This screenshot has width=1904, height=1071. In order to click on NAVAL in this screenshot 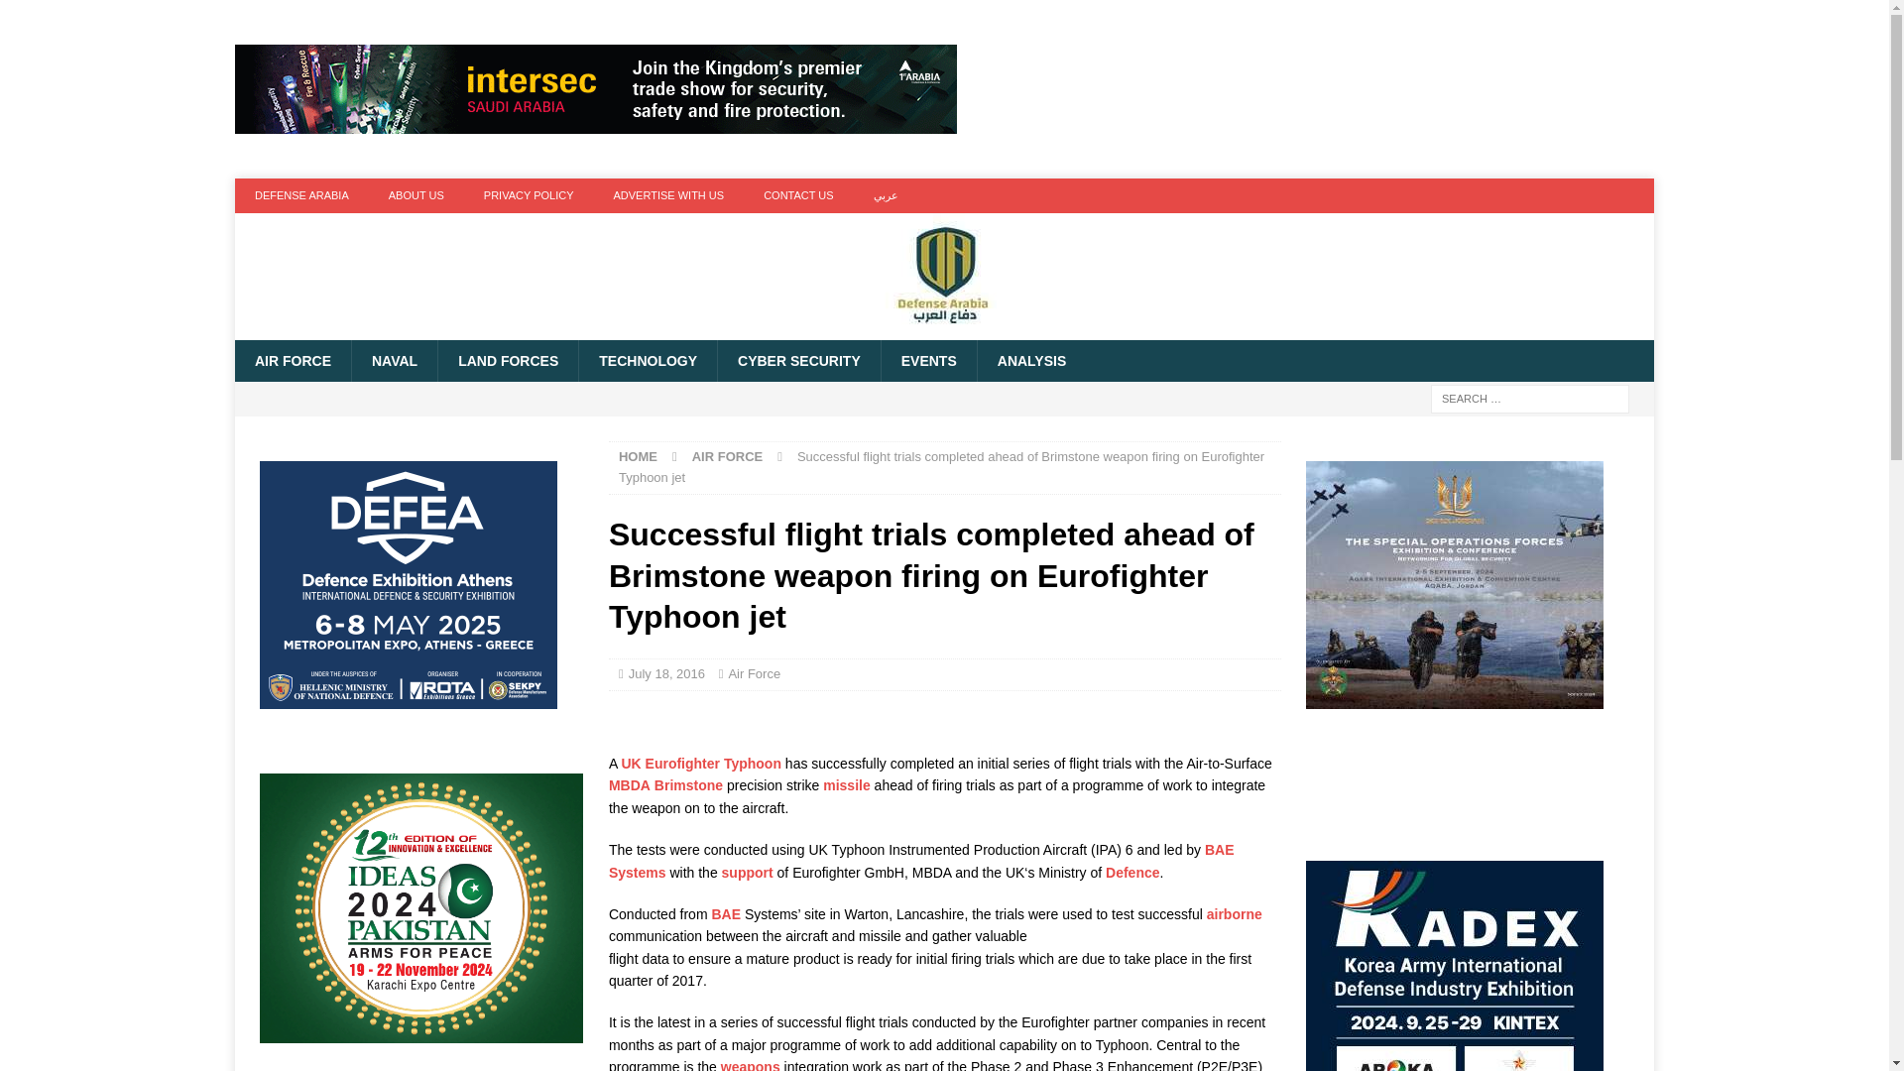, I will do `click(394, 361)`.